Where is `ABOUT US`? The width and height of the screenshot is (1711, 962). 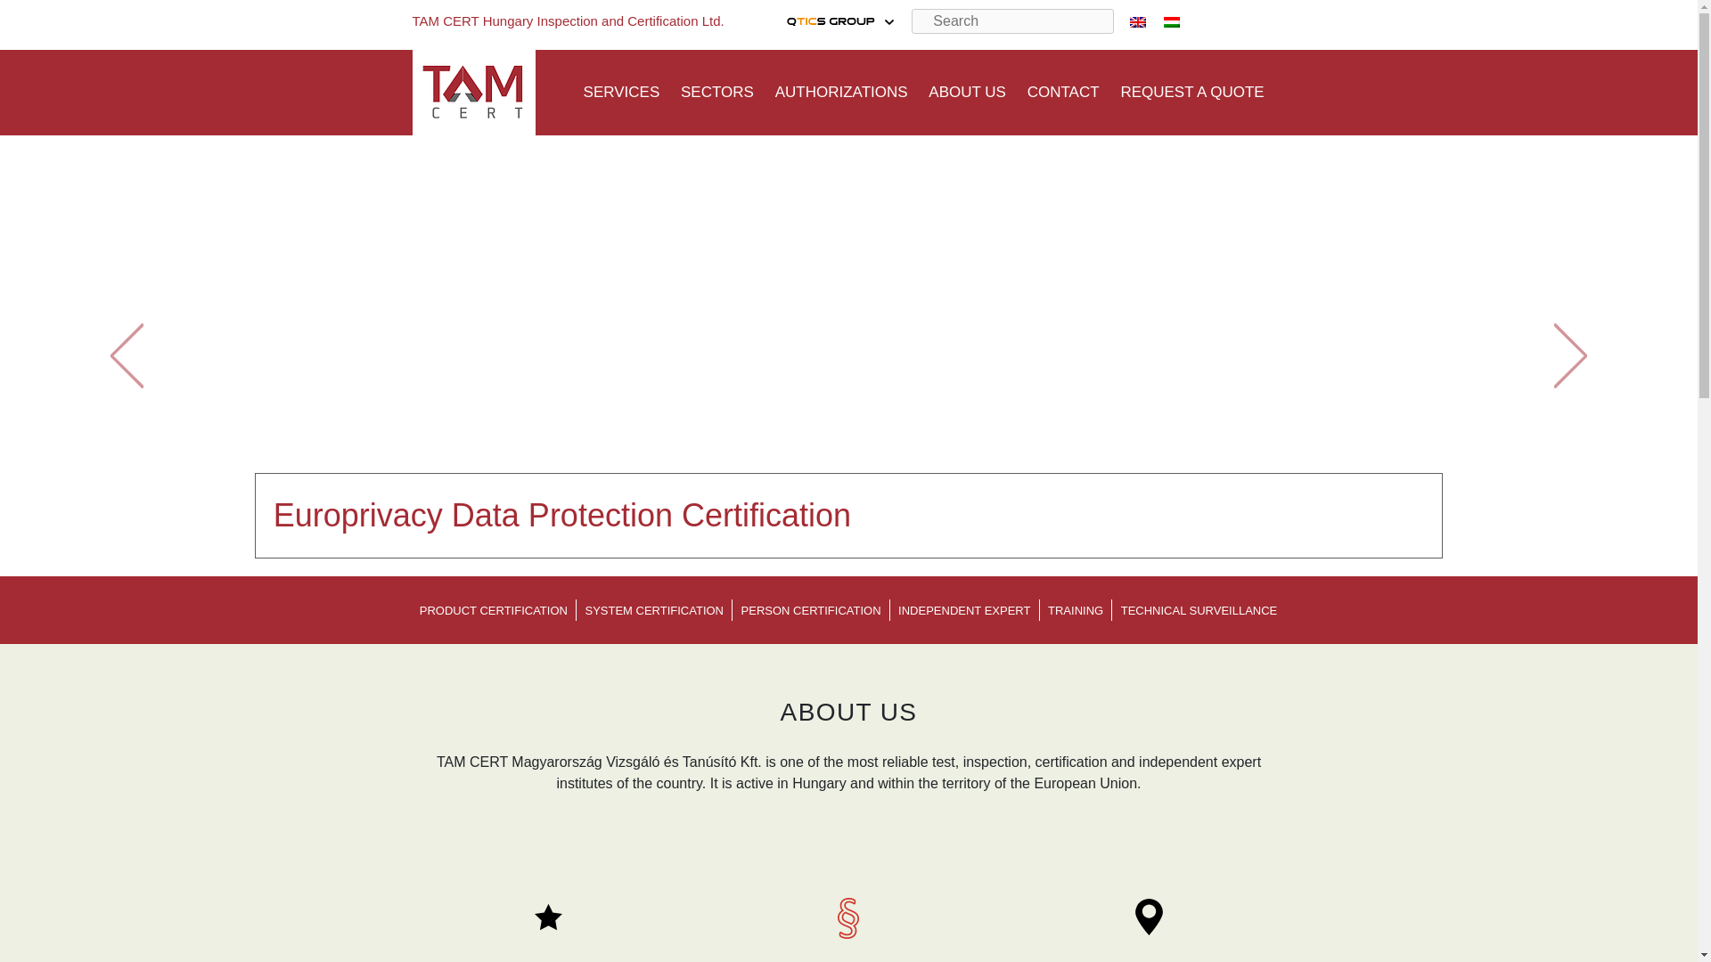 ABOUT US is located at coordinates (967, 92).